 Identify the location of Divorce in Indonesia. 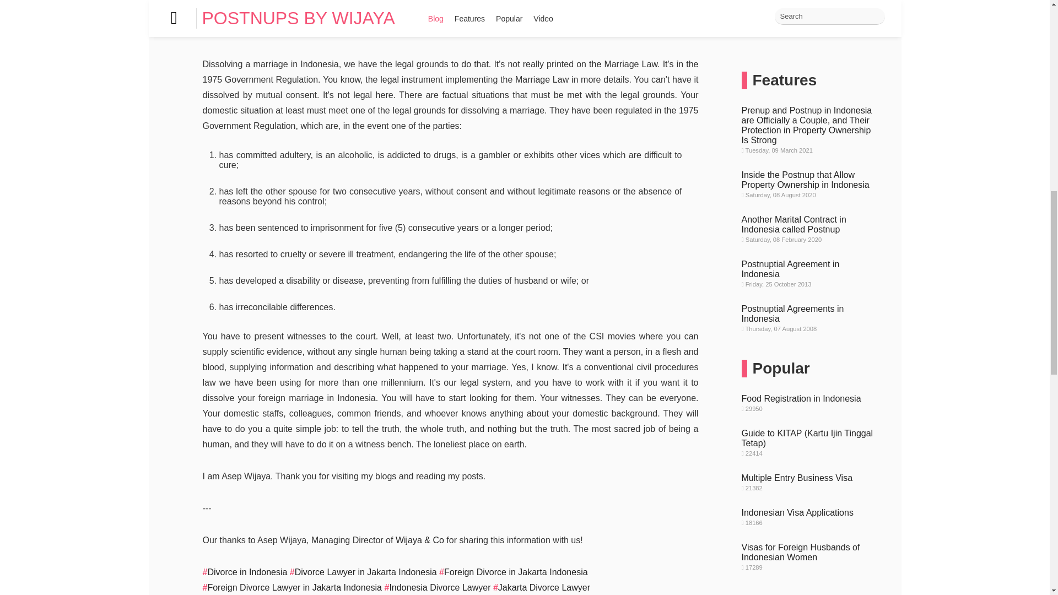
(245, 572).